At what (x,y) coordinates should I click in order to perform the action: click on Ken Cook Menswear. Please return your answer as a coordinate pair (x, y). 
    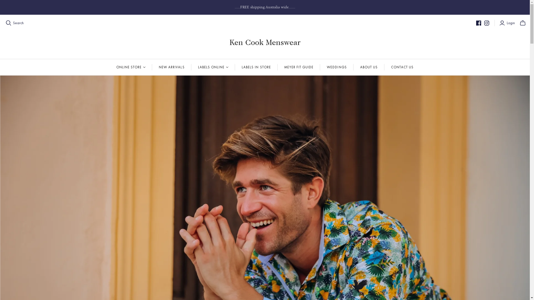
    Looking at the image, I should click on (265, 42).